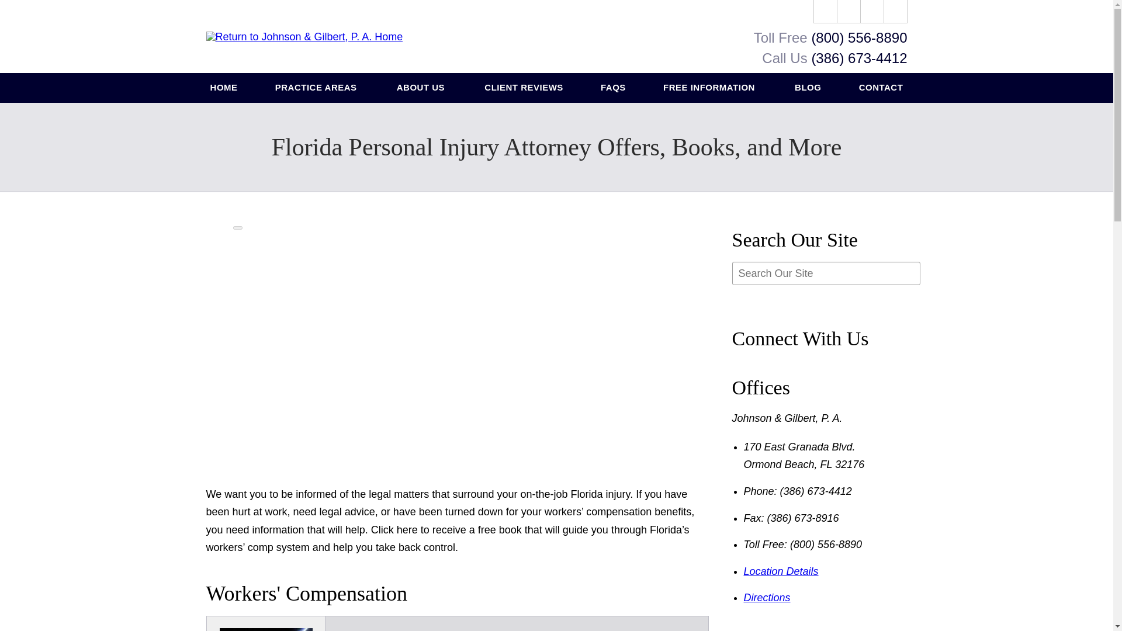 Image resolution: width=1122 pixels, height=631 pixels. Describe the element at coordinates (317, 88) in the screenshot. I see `PRACTICE AREAS` at that location.